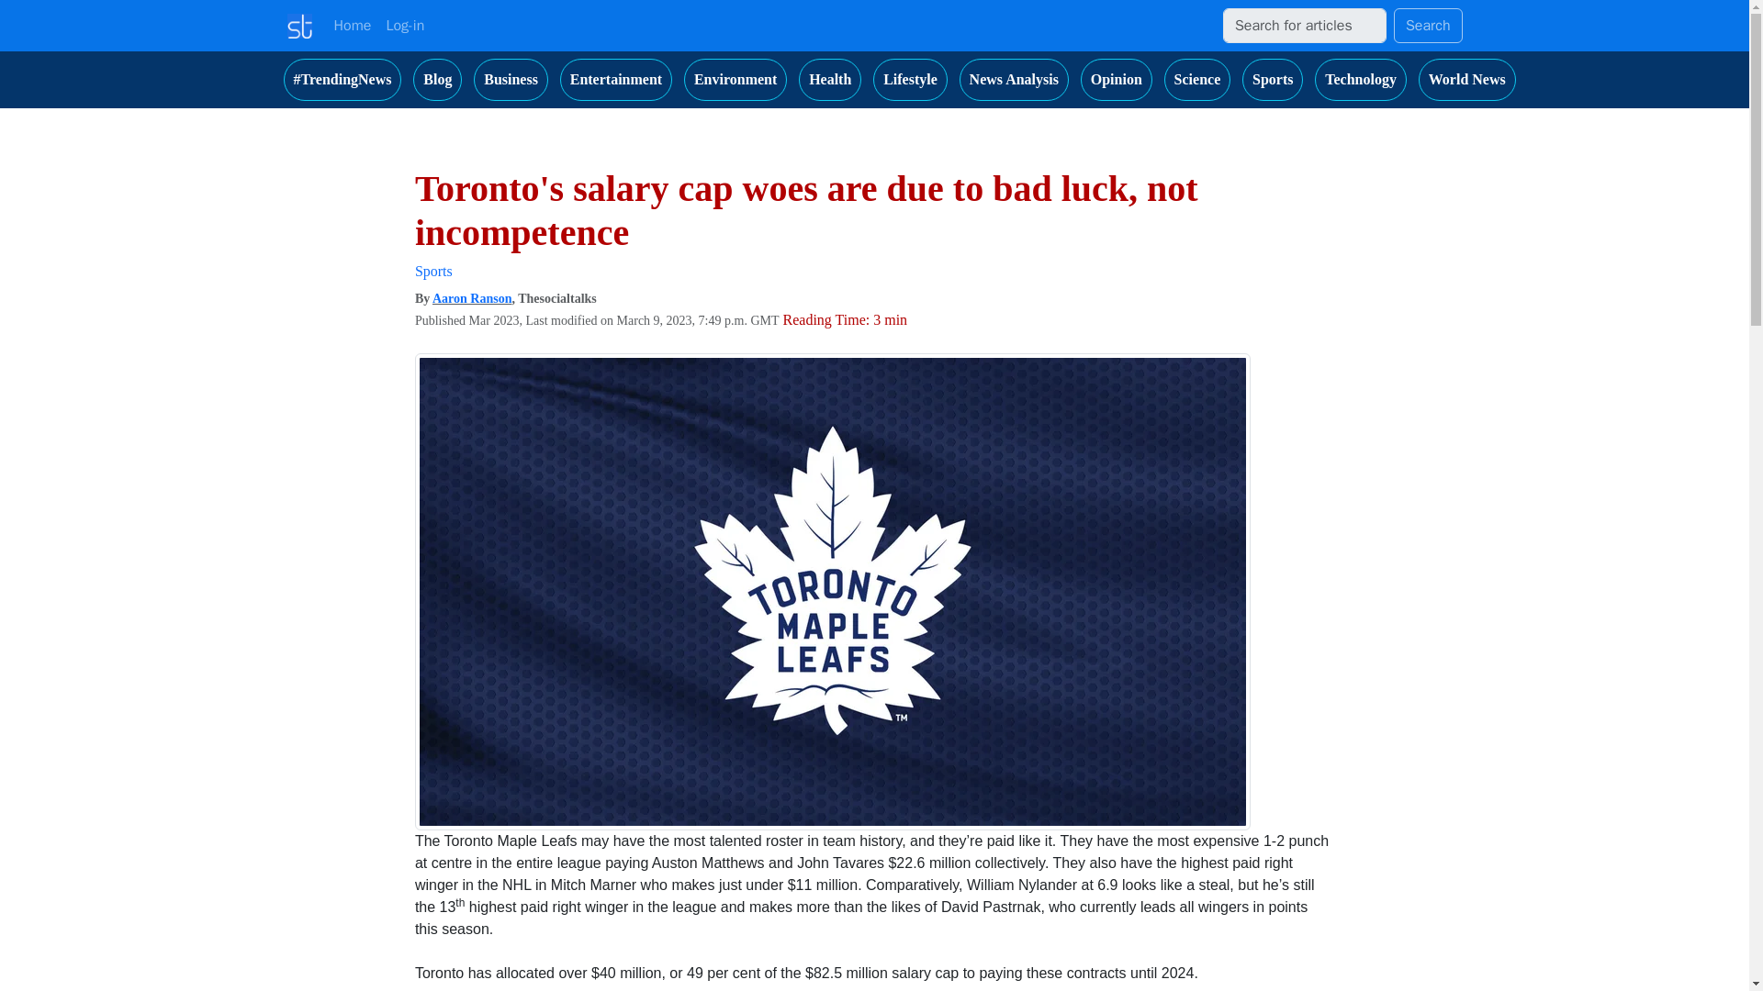  I want to click on Environment, so click(735, 79).